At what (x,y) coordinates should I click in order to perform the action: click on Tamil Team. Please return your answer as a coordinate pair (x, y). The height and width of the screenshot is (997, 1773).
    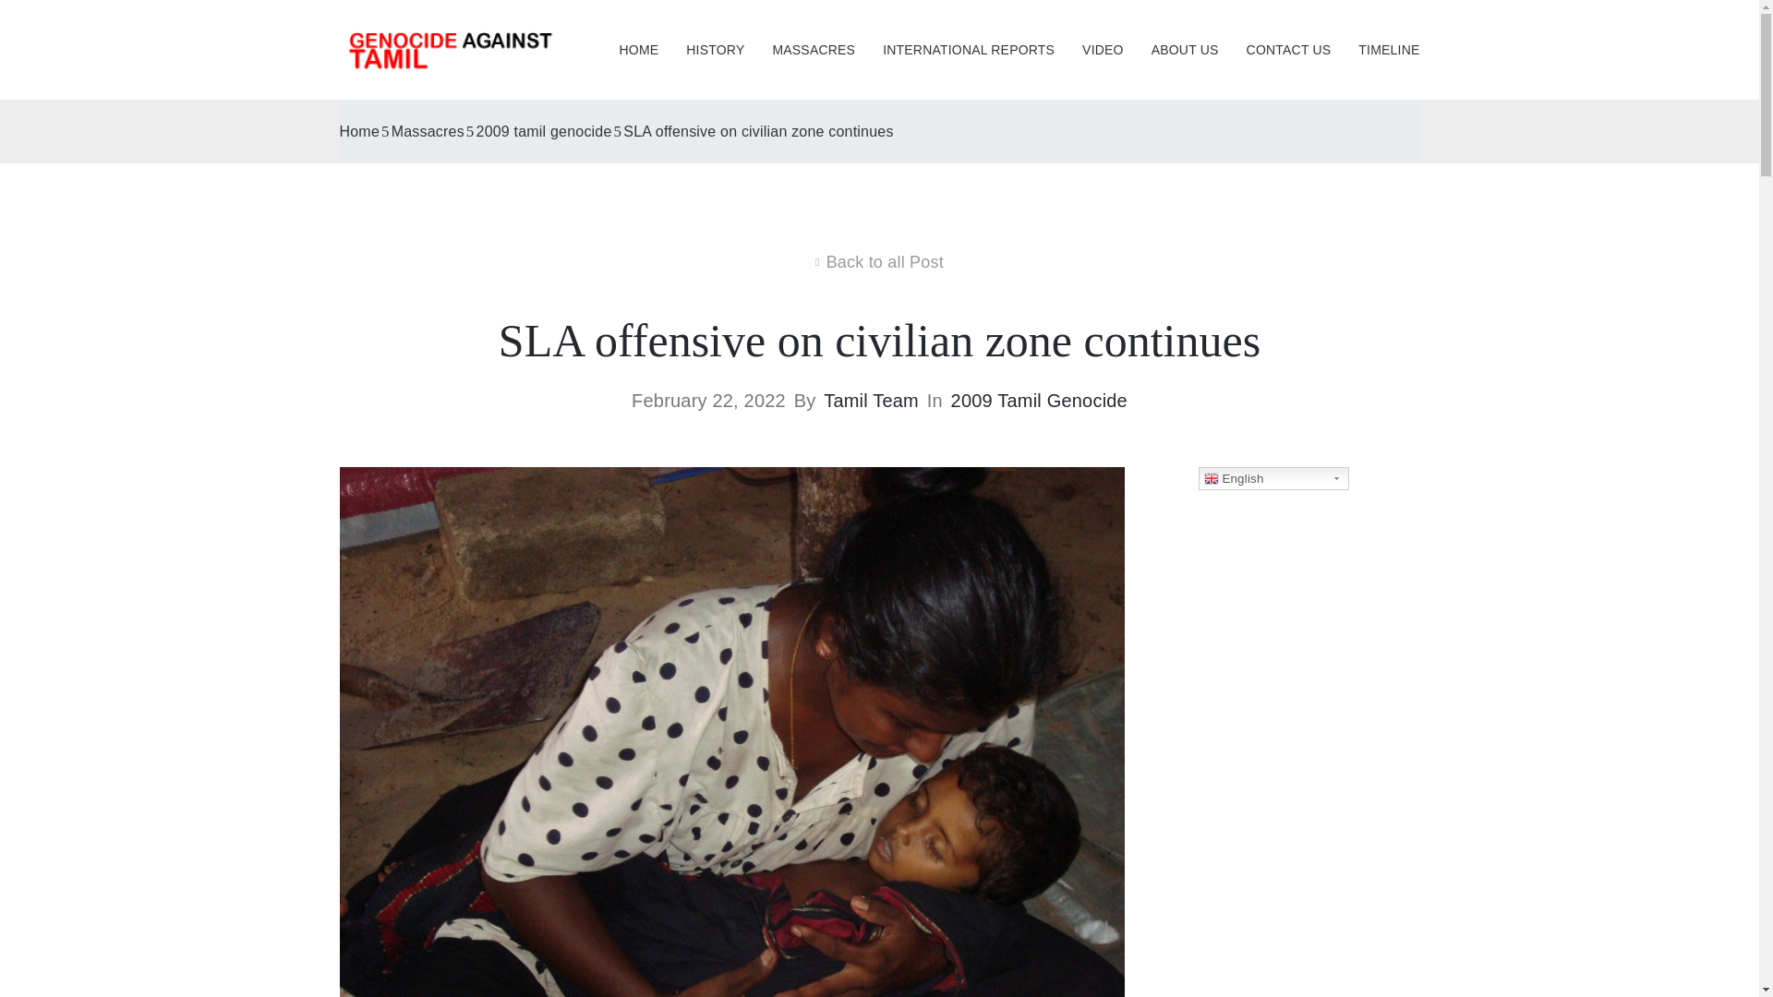
    Looking at the image, I should click on (871, 401).